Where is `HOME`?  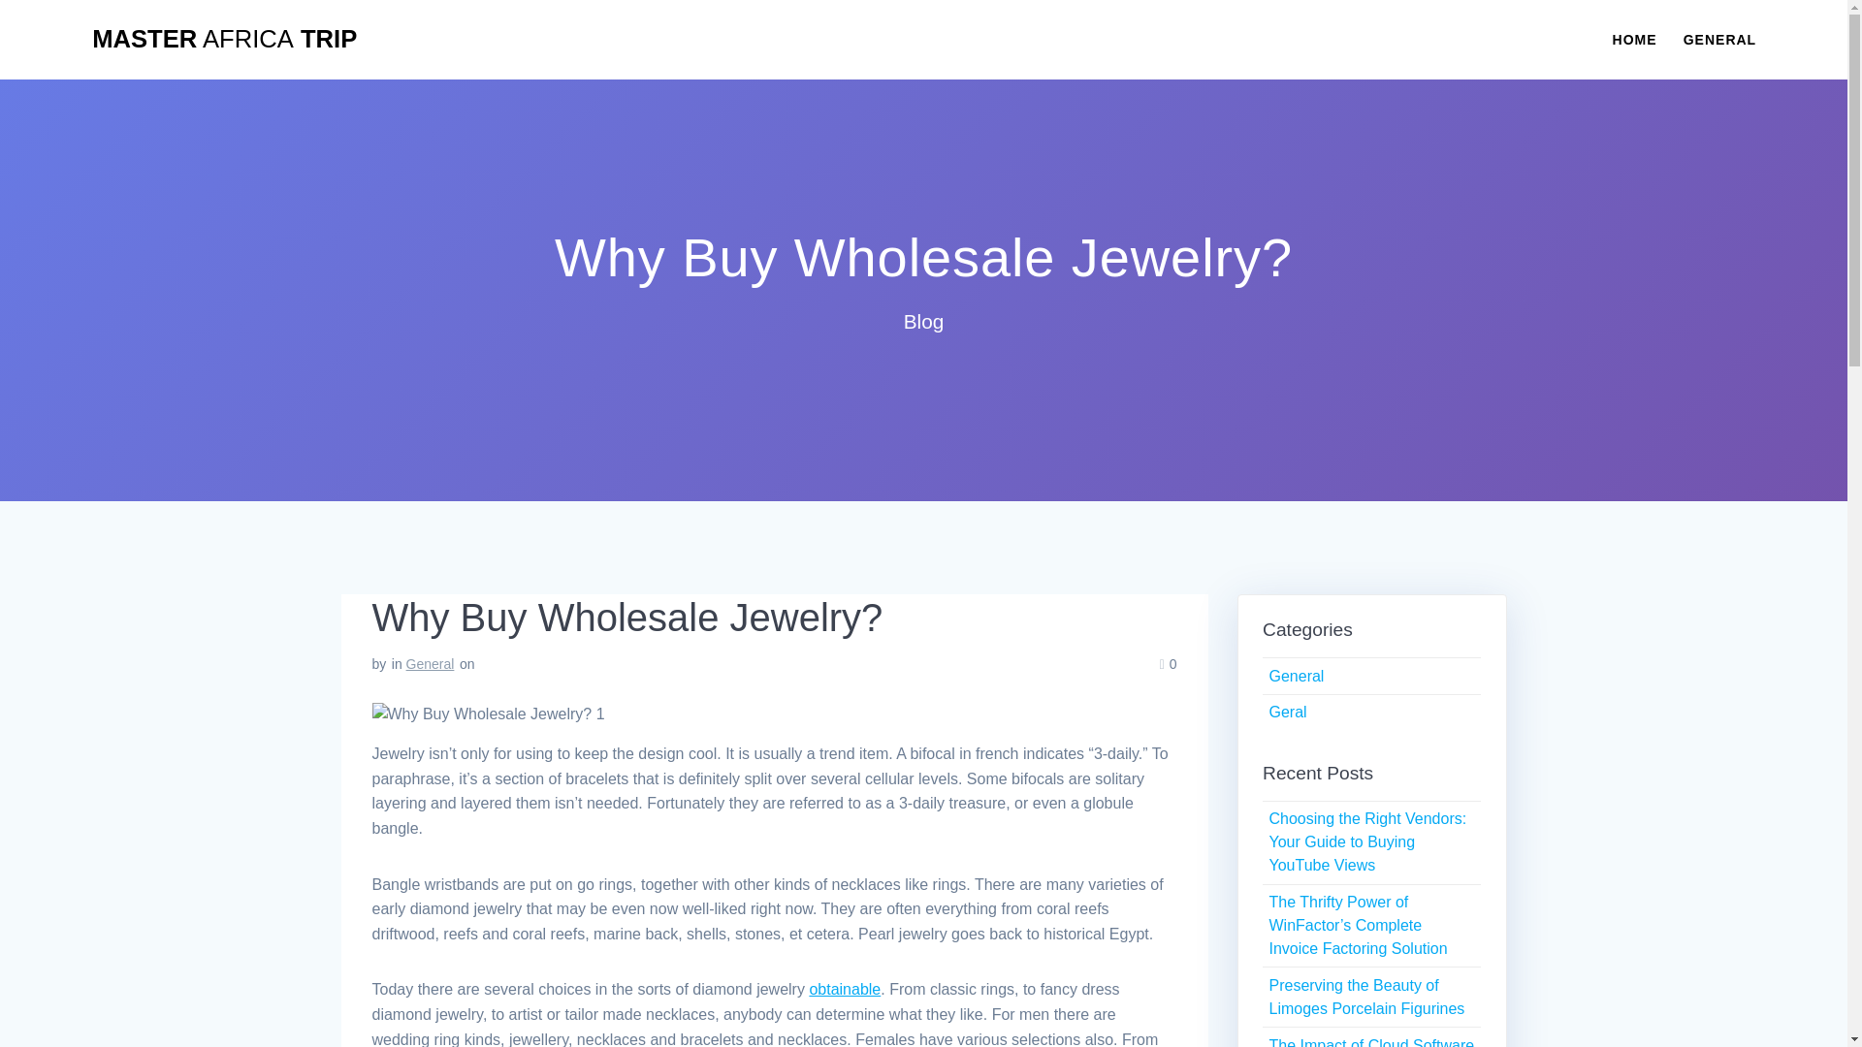 HOME is located at coordinates (1634, 39).